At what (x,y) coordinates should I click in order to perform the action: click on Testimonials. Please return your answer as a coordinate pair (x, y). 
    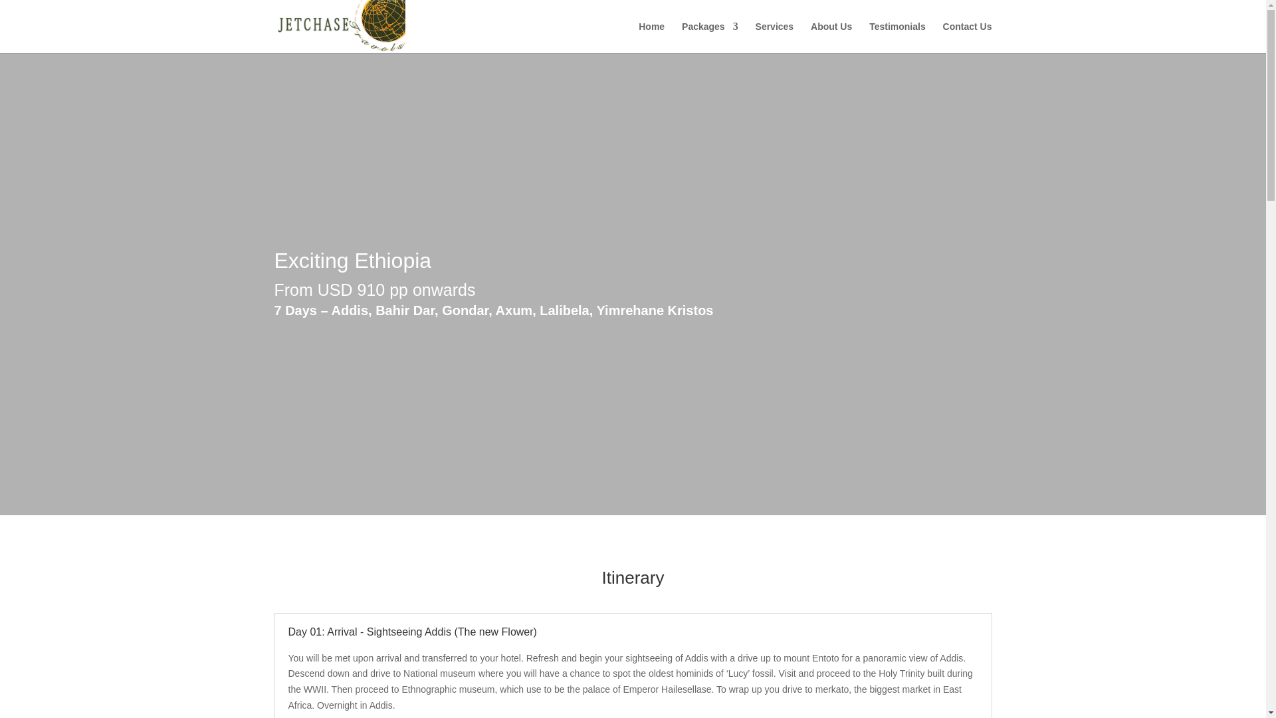
    Looking at the image, I should click on (897, 37).